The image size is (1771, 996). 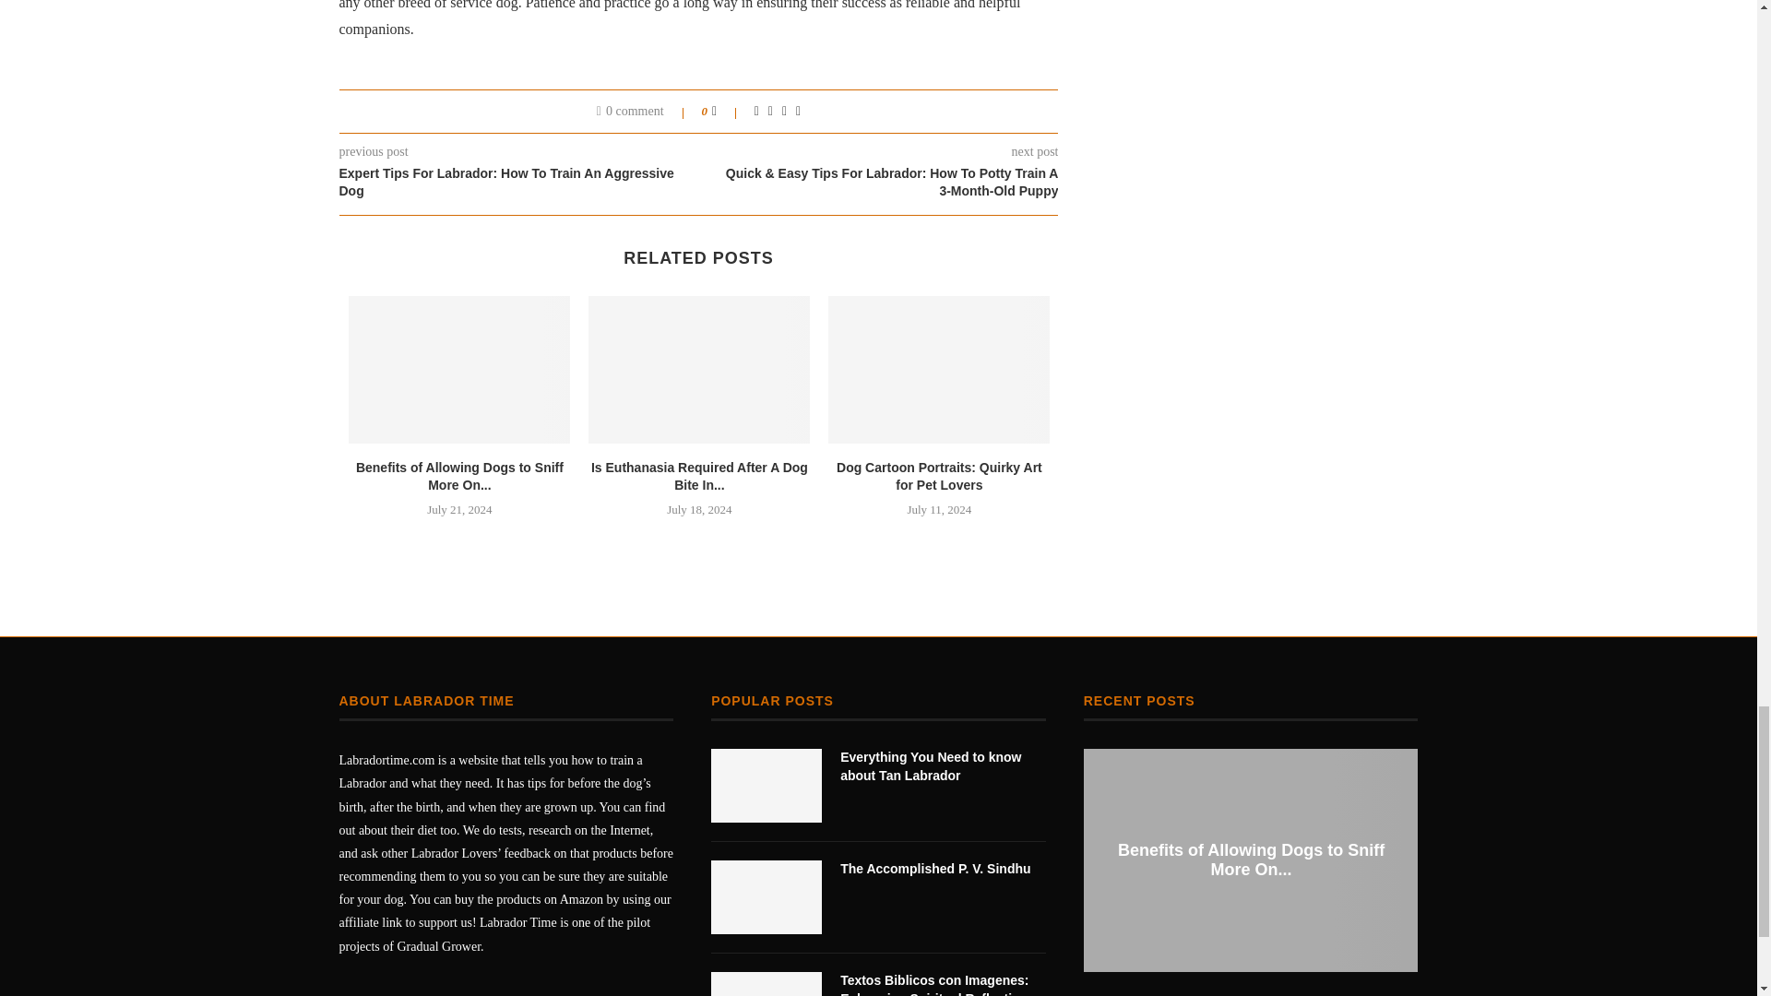 I want to click on Like, so click(x=727, y=111).